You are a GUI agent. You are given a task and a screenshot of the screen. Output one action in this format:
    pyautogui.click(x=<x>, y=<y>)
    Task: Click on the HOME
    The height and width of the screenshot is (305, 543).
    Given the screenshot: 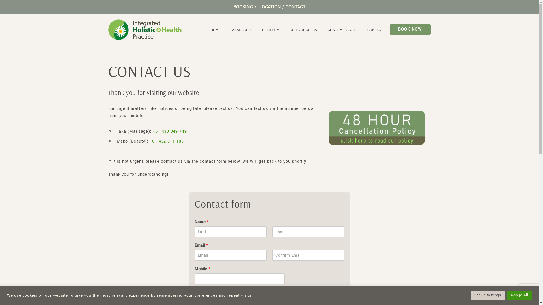 What is the action you would take?
    pyautogui.click(x=216, y=29)
    